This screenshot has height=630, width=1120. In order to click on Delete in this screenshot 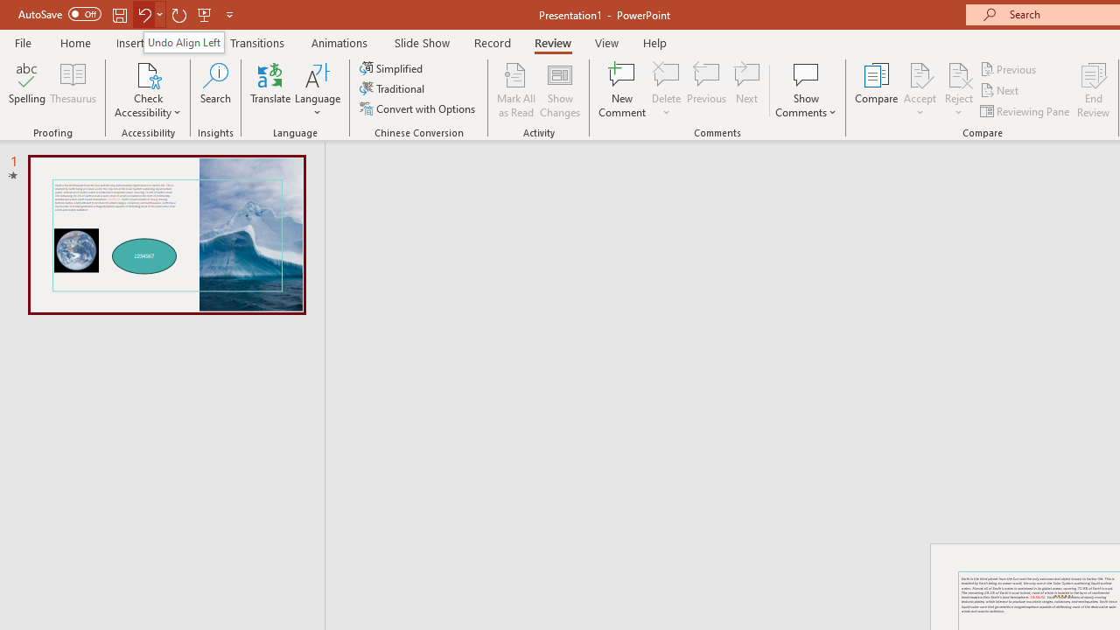, I will do `click(667, 73)`.